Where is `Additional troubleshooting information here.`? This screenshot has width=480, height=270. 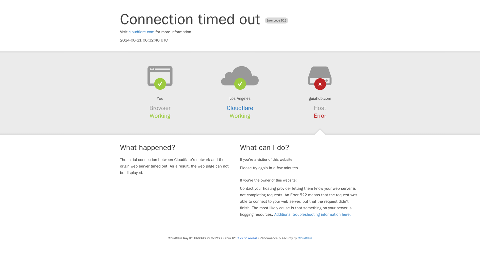
Additional troubleshooting information here. is located at coordinates (312, 214).